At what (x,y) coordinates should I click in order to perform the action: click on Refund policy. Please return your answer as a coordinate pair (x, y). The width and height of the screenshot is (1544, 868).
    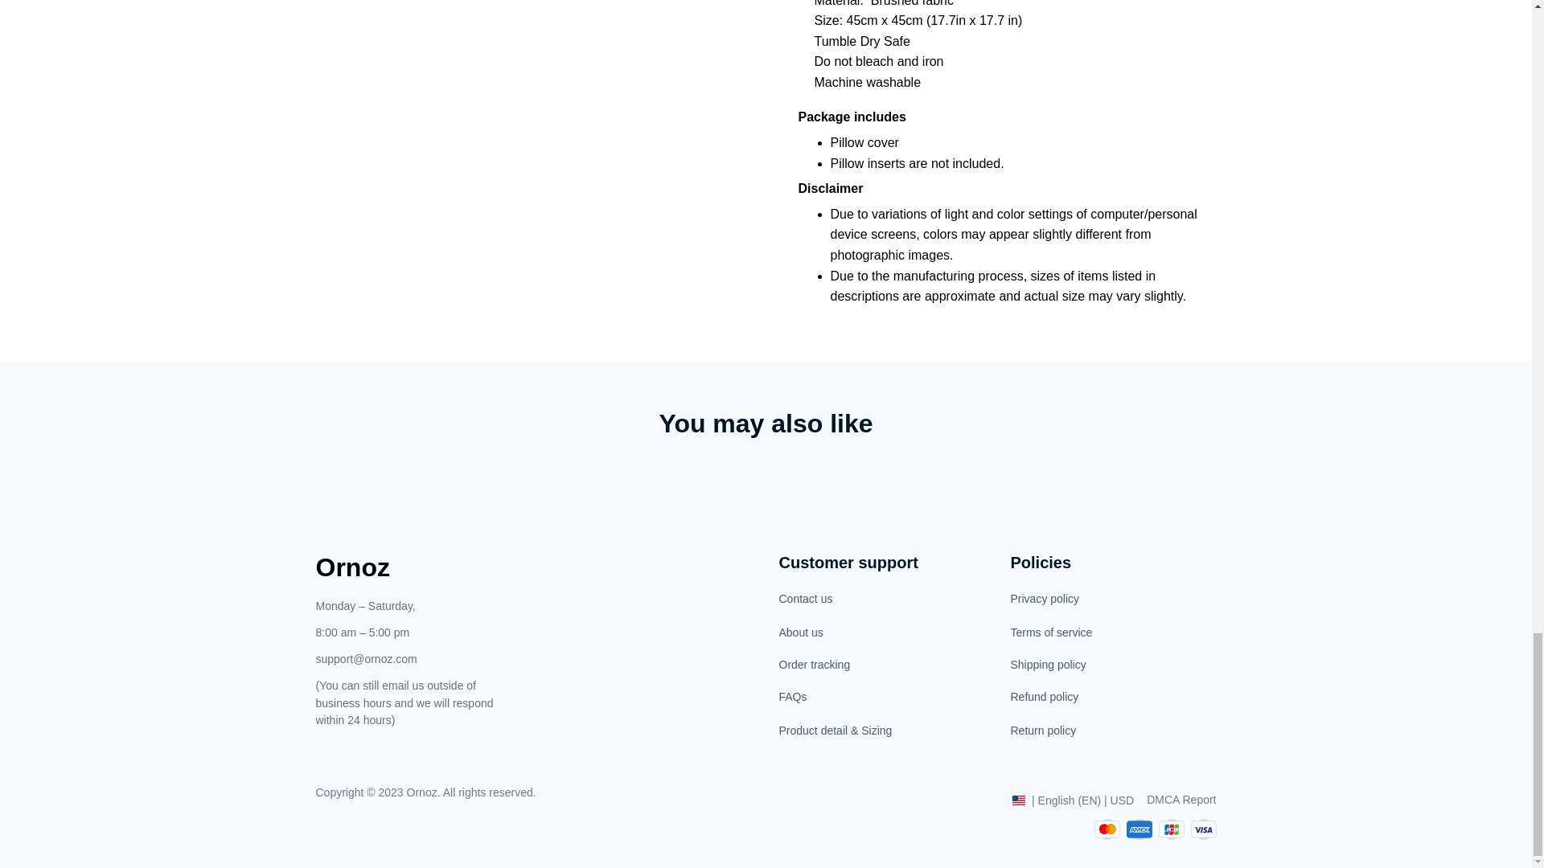
    Looking at the image, I should click on (1113, 697).